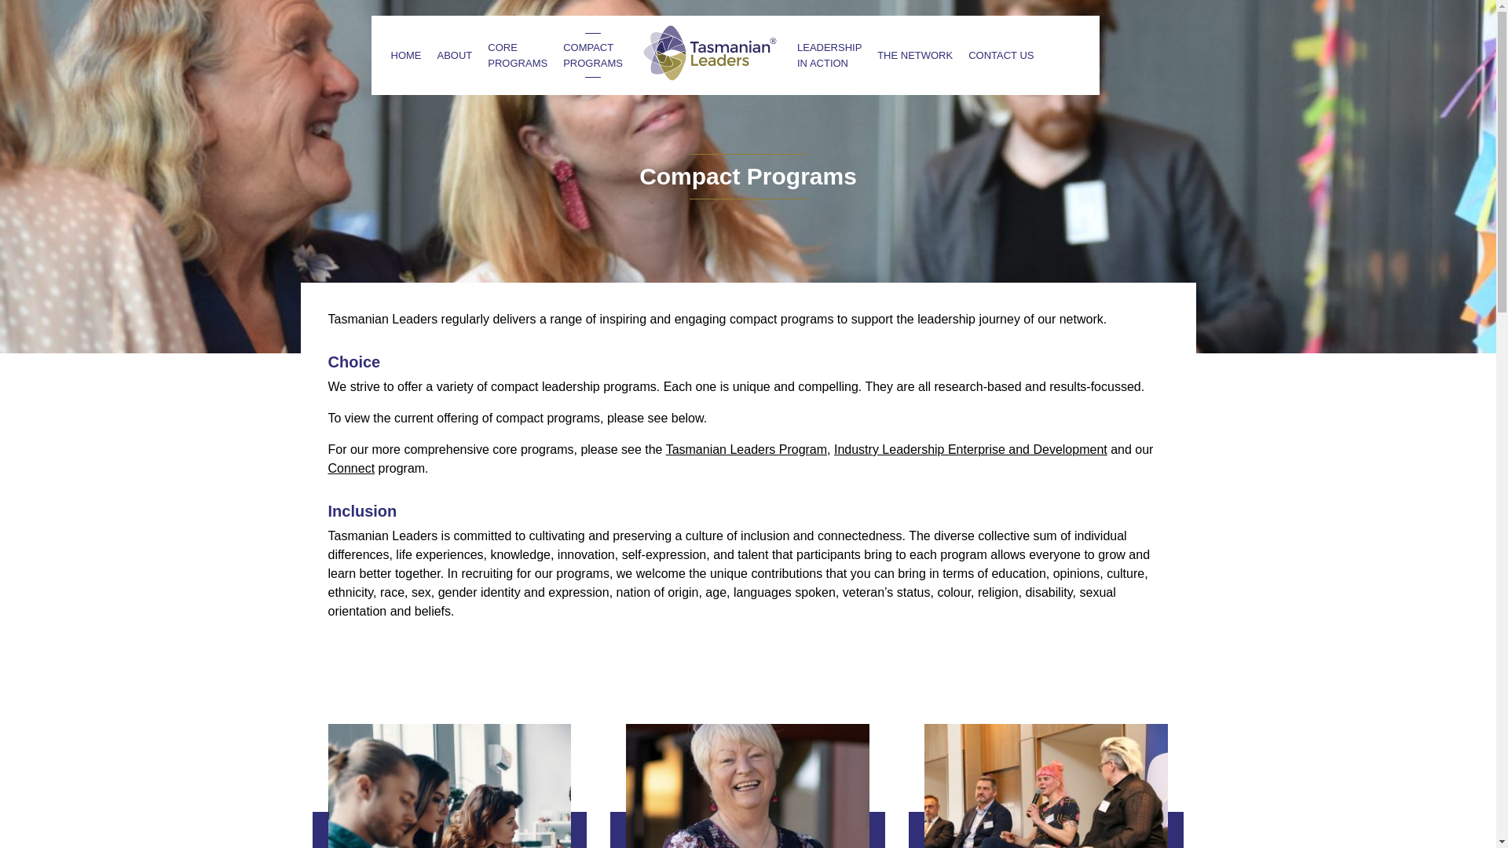 The image size is (1508, 848). I want to click on CONTACT US, so click(1001, 55).